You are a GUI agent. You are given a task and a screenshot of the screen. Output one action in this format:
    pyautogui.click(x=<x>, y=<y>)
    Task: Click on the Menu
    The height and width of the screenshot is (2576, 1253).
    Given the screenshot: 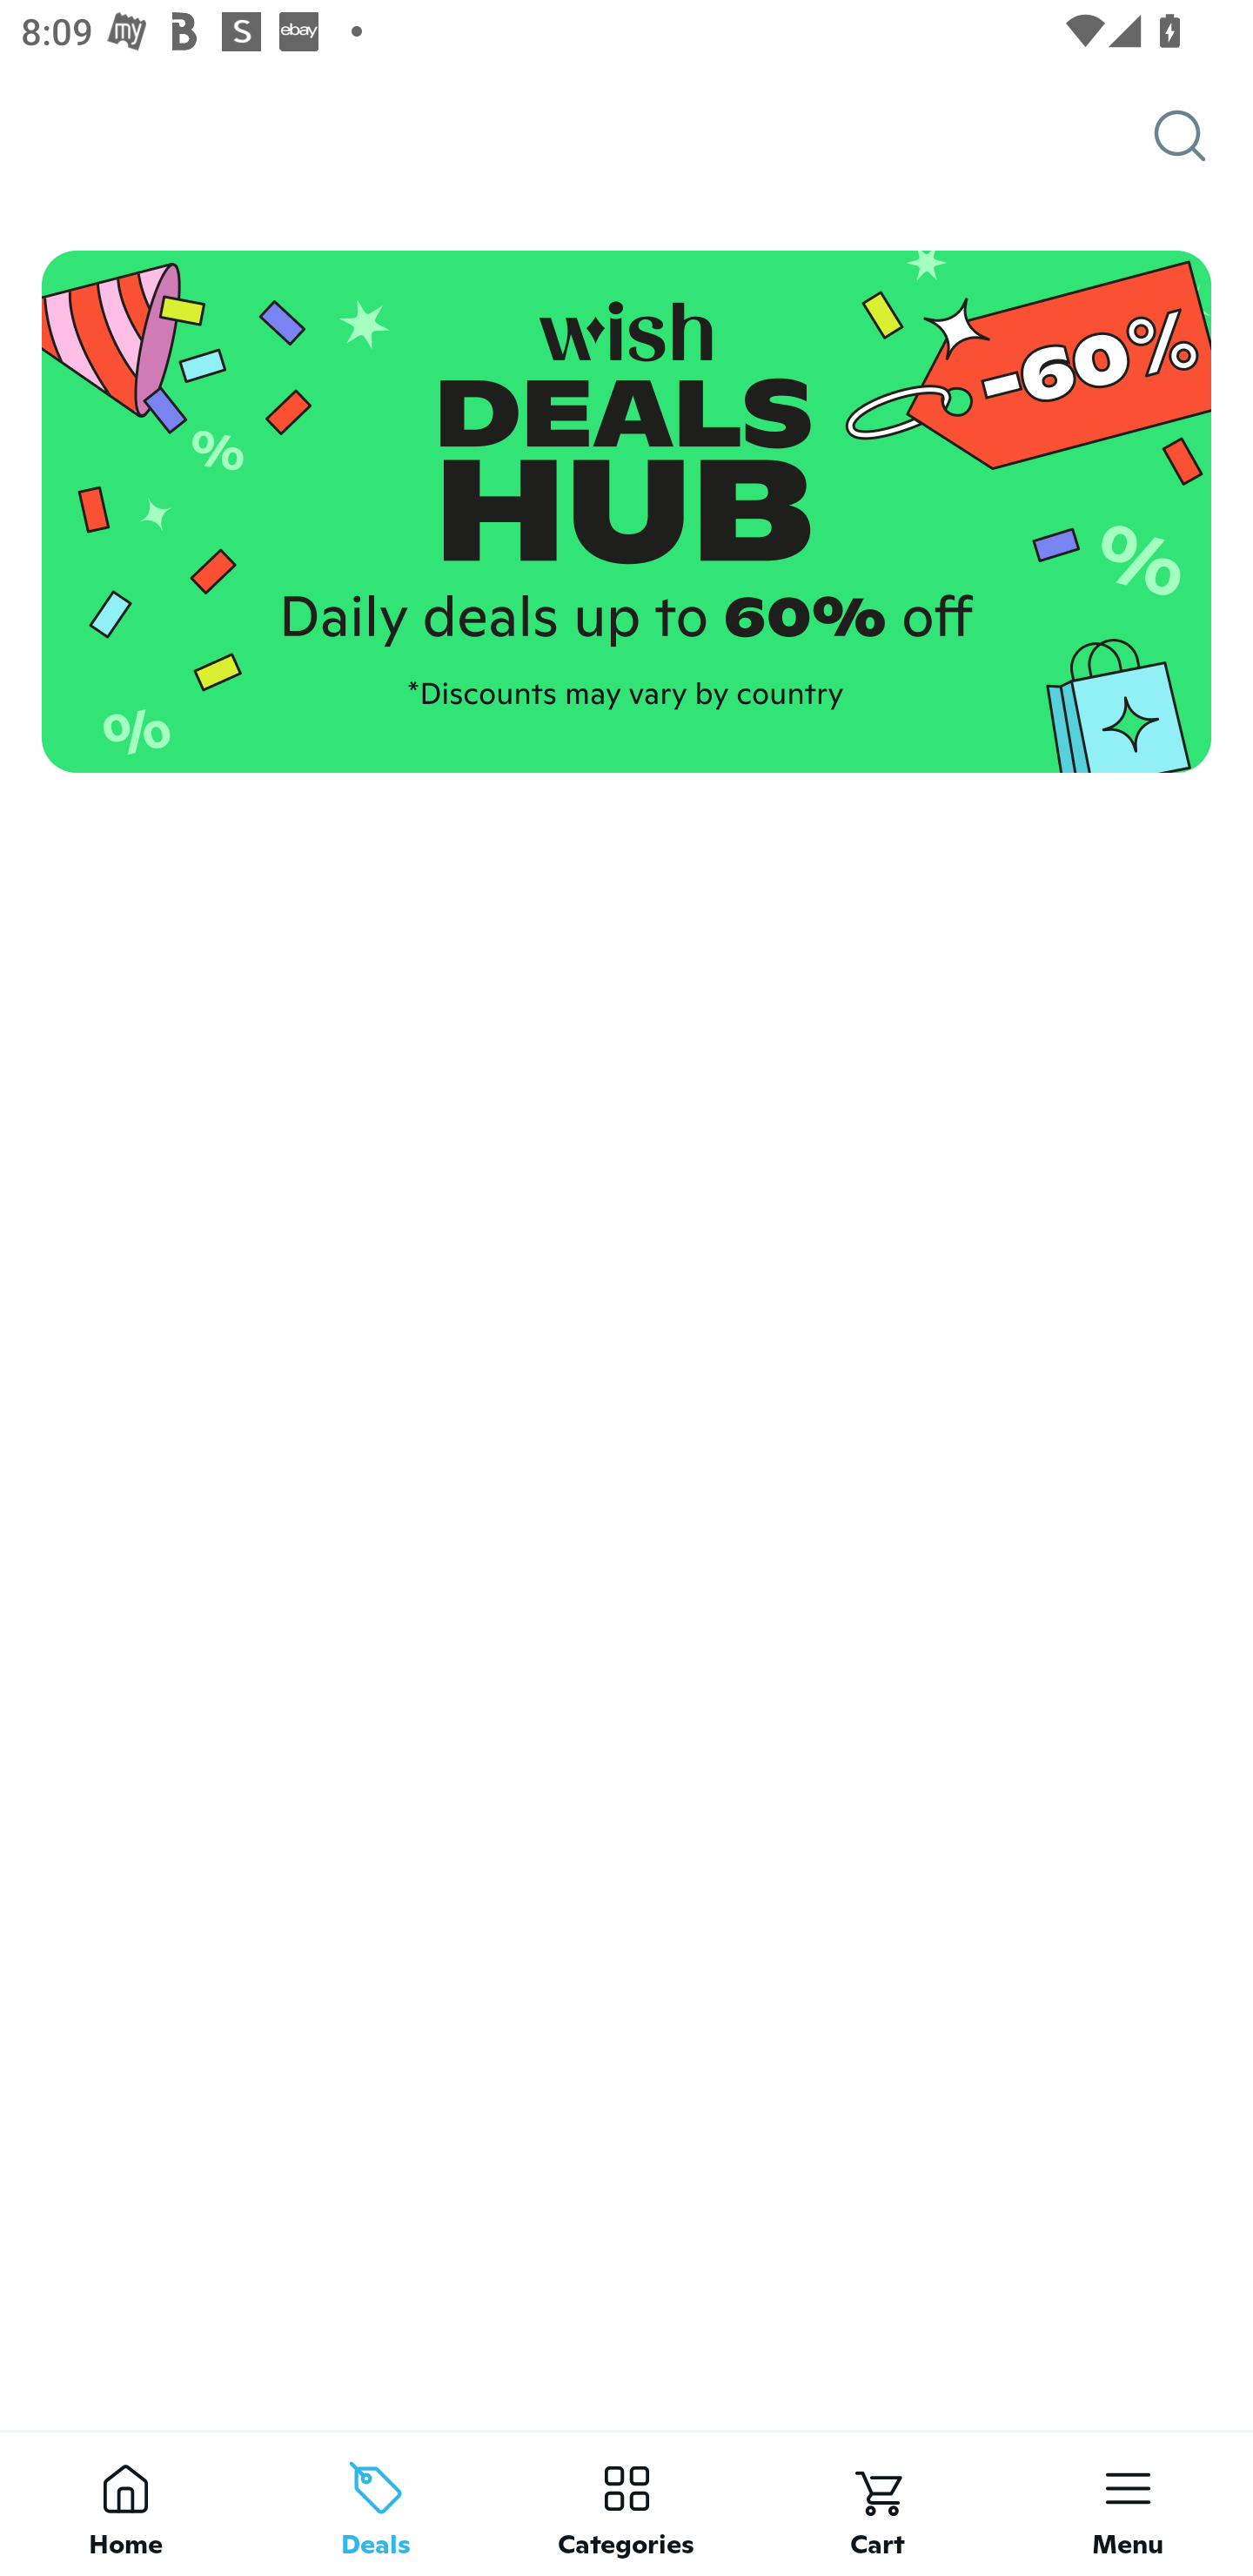 What is the action you would take?
    pyautogui.click(x=1128, y=2503)
    